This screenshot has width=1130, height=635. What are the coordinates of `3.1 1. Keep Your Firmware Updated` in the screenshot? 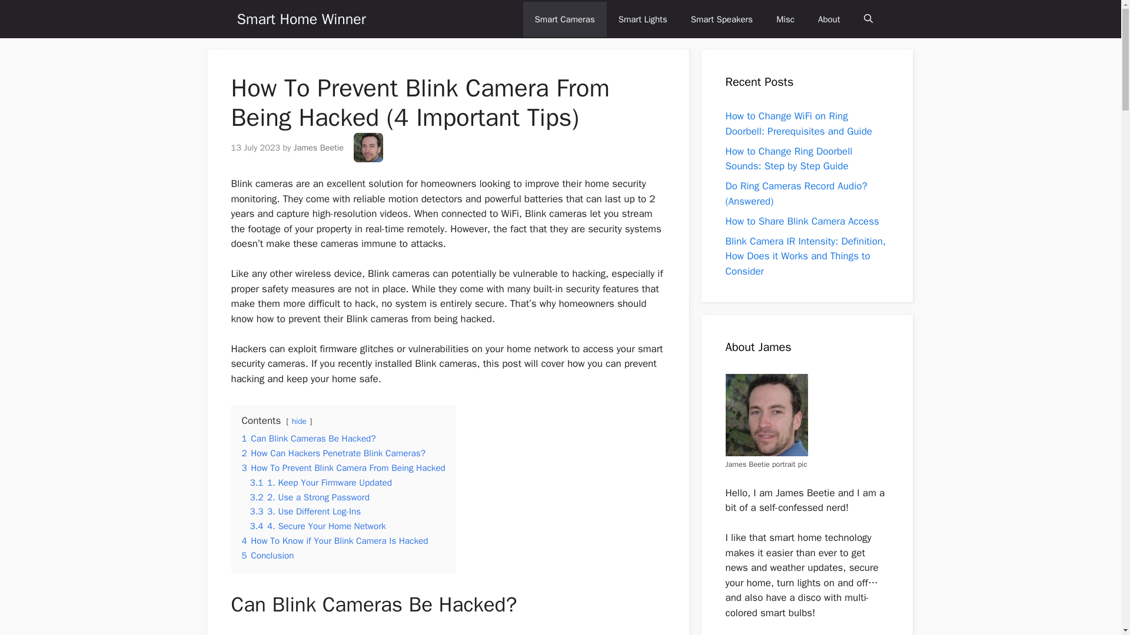 It's located at (321, 482).